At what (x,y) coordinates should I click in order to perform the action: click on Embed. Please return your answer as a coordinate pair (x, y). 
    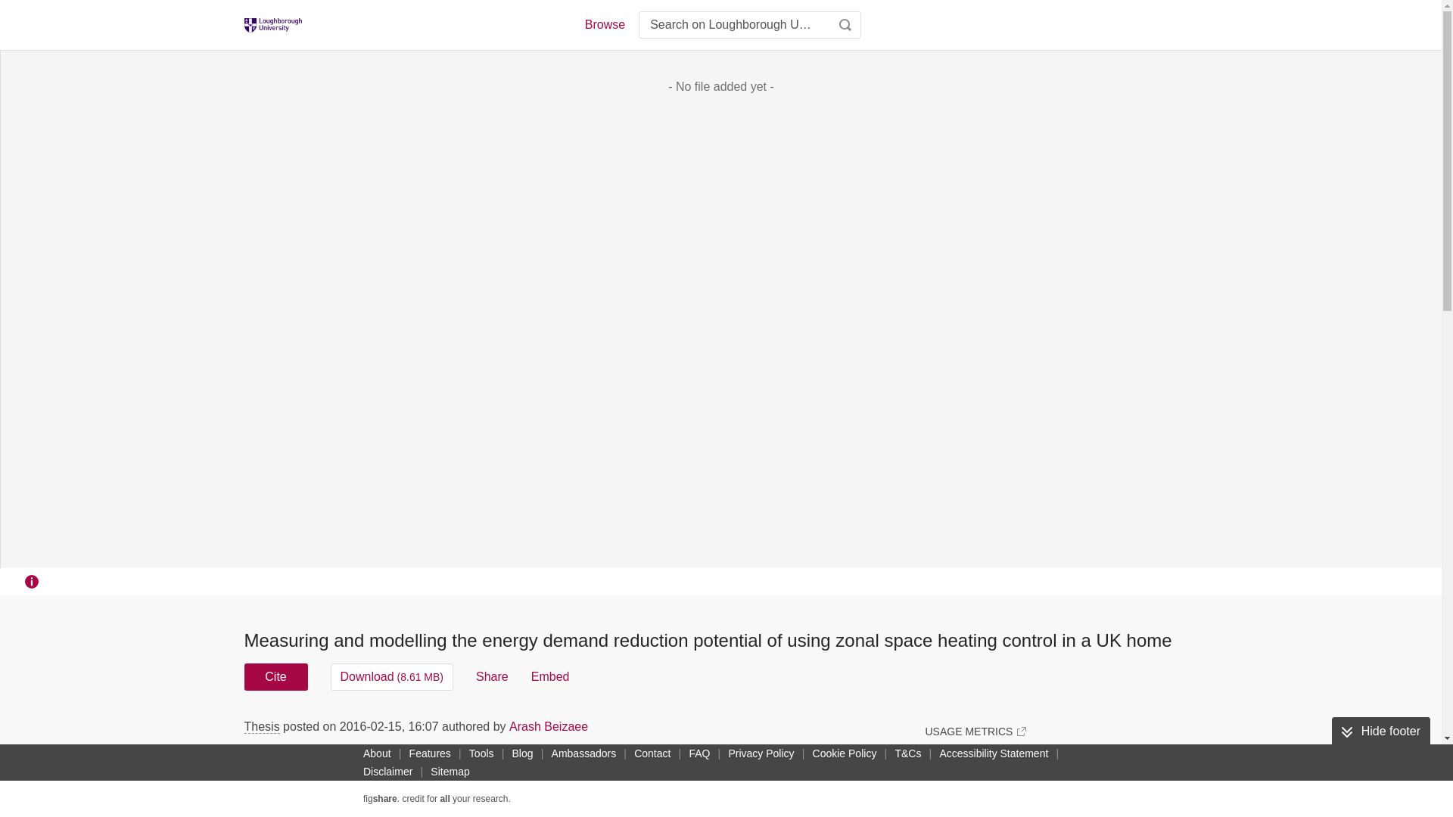
    Looking at the image, I should click on (550, 676).